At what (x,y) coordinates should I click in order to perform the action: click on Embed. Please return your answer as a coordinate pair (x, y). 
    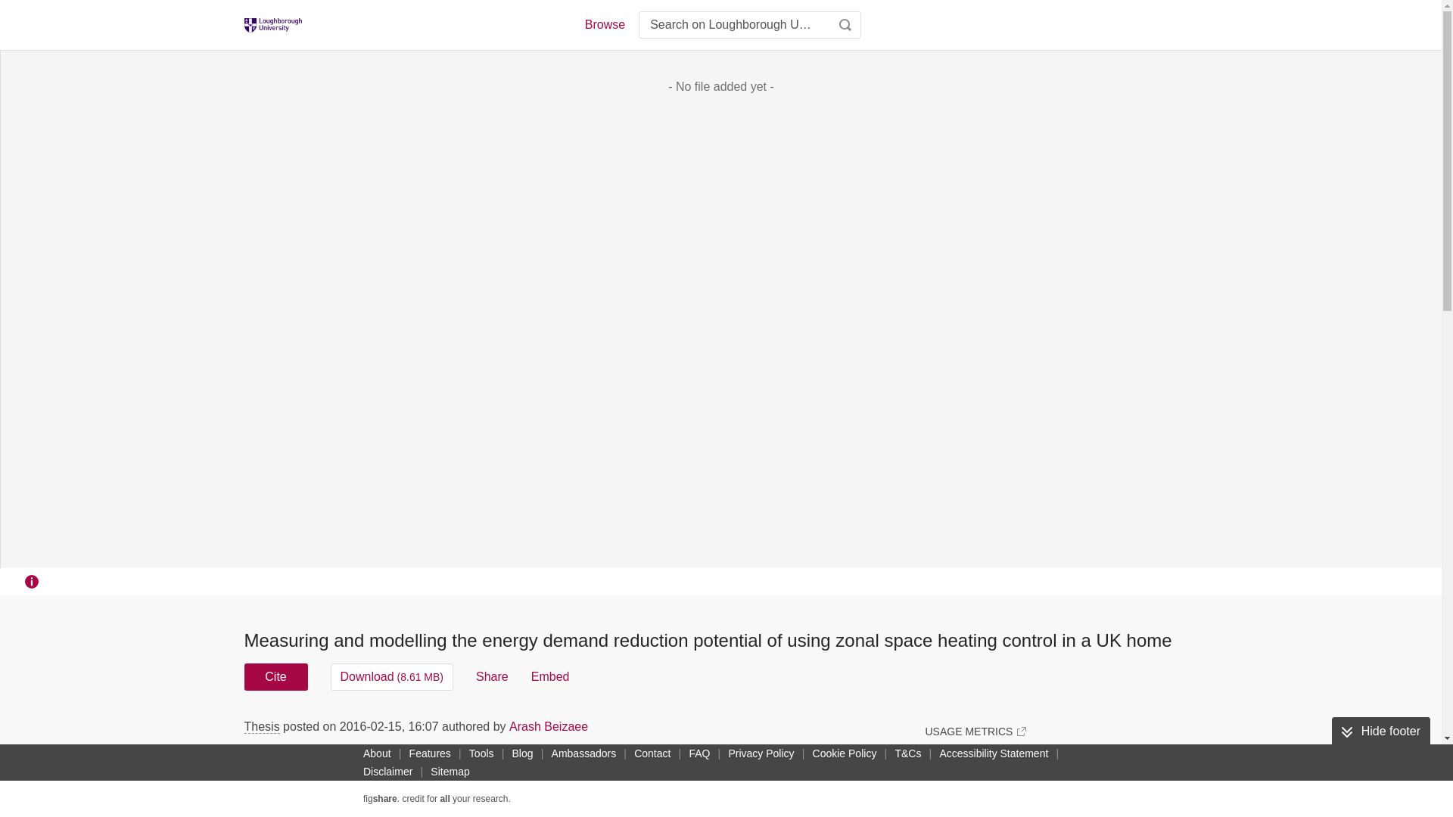
    Looking at the image, I should click on (550, 676).